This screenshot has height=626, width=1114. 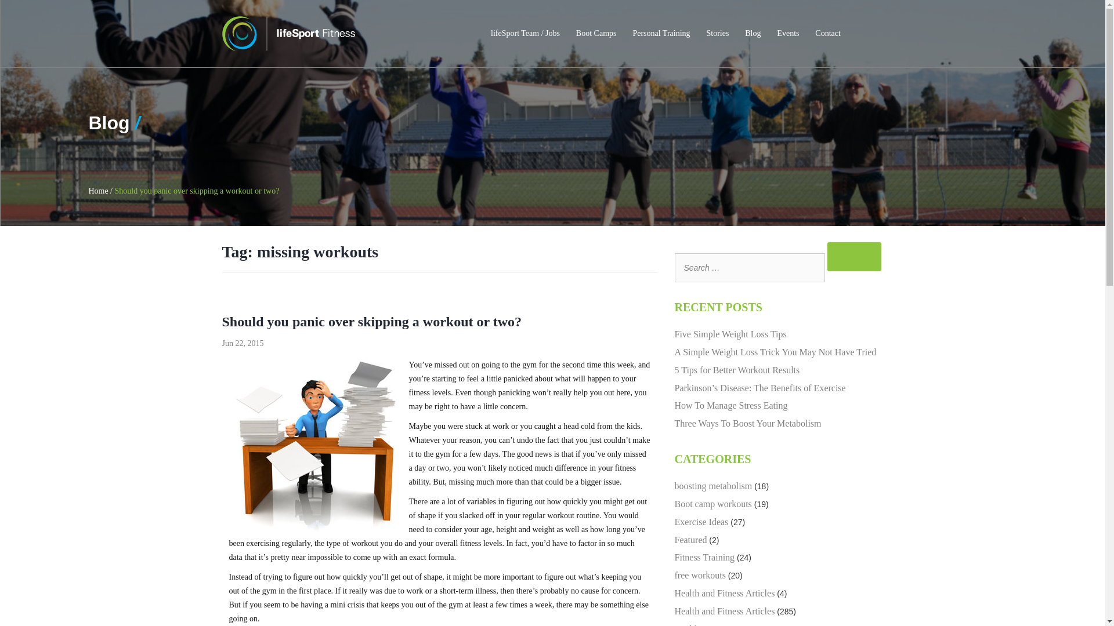 I want to click on Stories, so click(x=717, y=34).